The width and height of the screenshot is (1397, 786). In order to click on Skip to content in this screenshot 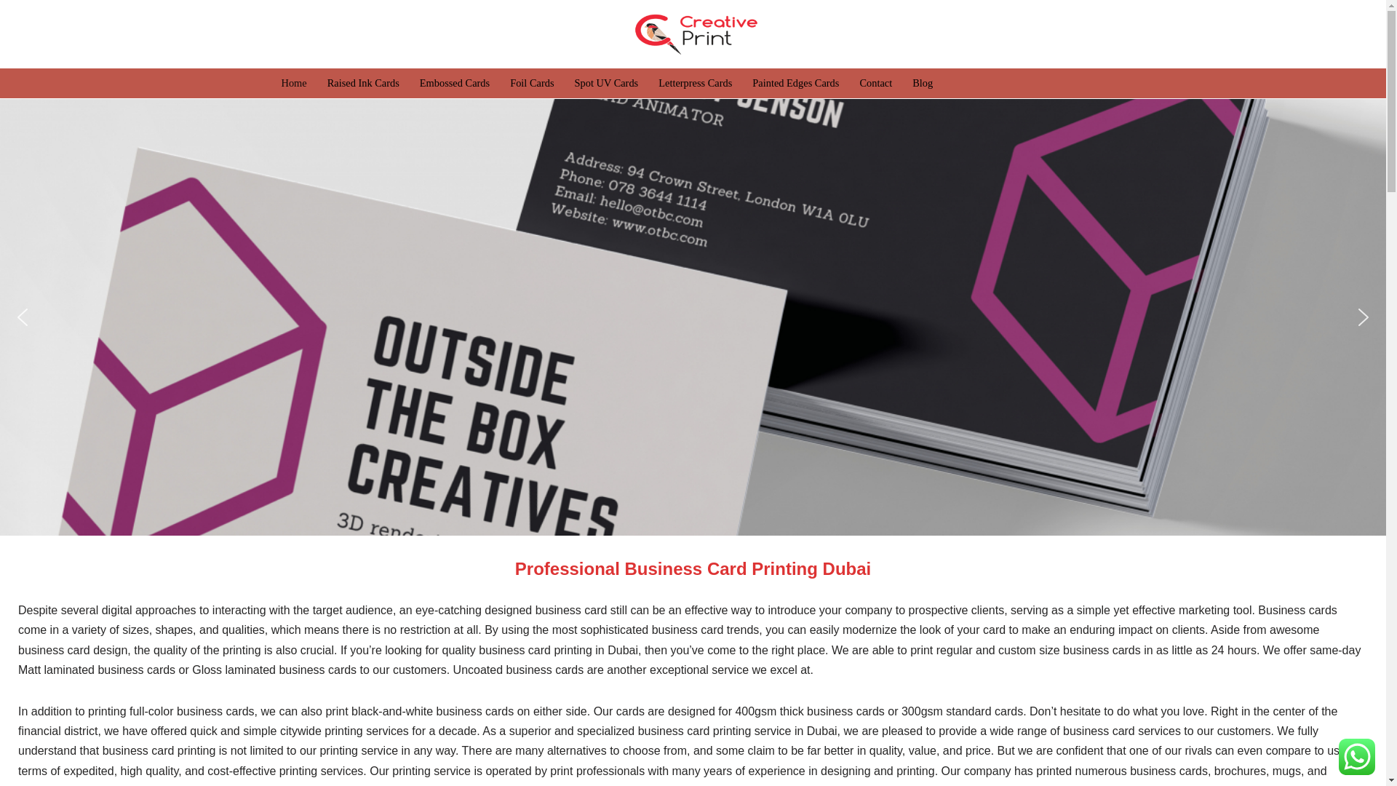, I will do `click(11, 31)`.